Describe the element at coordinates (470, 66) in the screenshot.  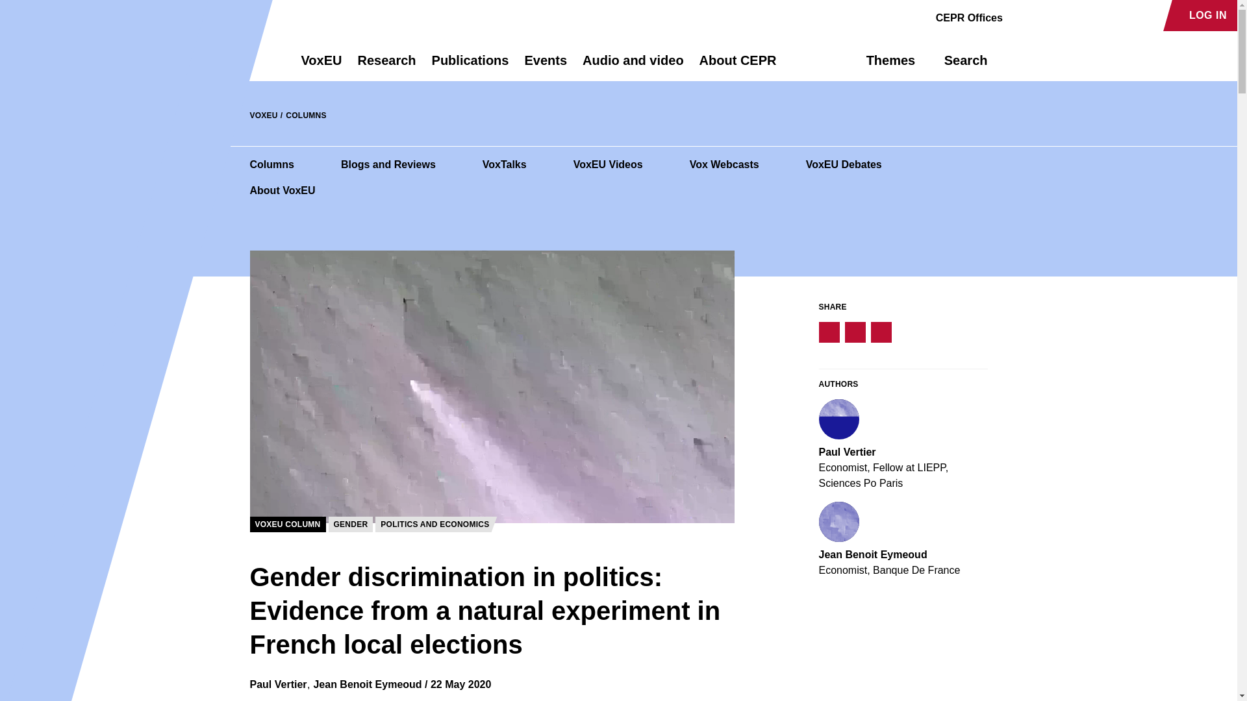
I see `Publications` at that location.